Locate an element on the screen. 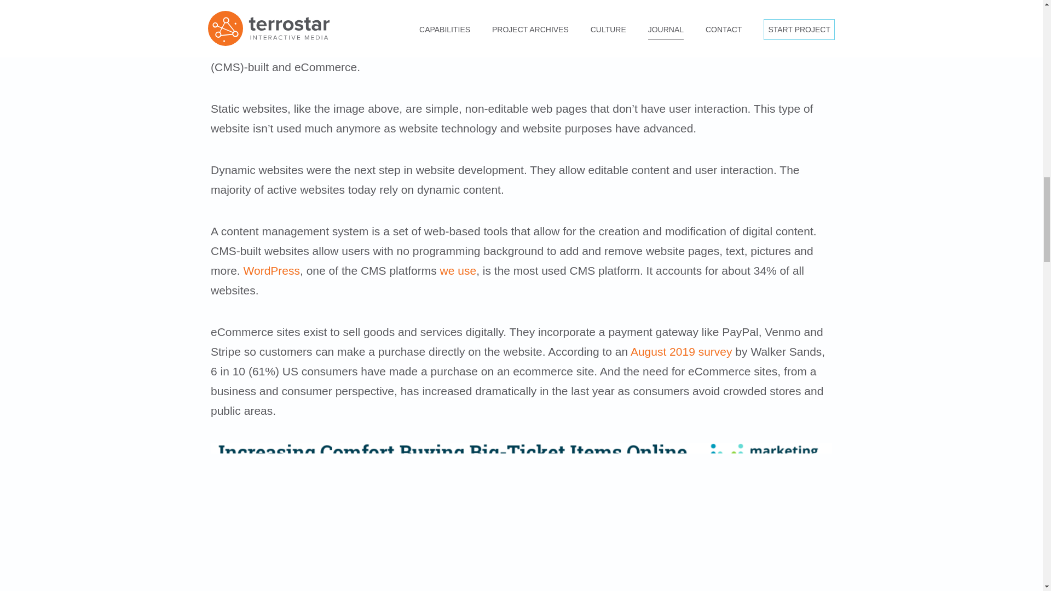  WordPress is located at coordinates (272, 270).